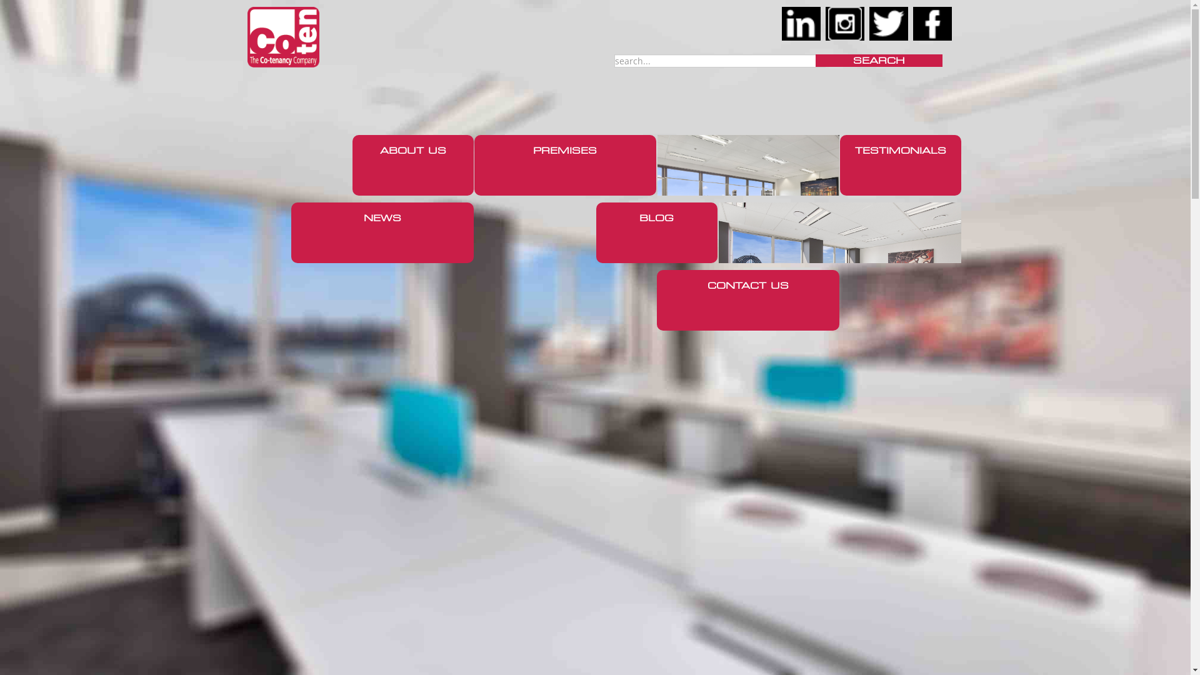 This screenshot has height=675, width=1200. What do you see at coordinates (901, 165) in the screenshot?
I see `TESTIMONIALS` at bounding box center [901, 165].